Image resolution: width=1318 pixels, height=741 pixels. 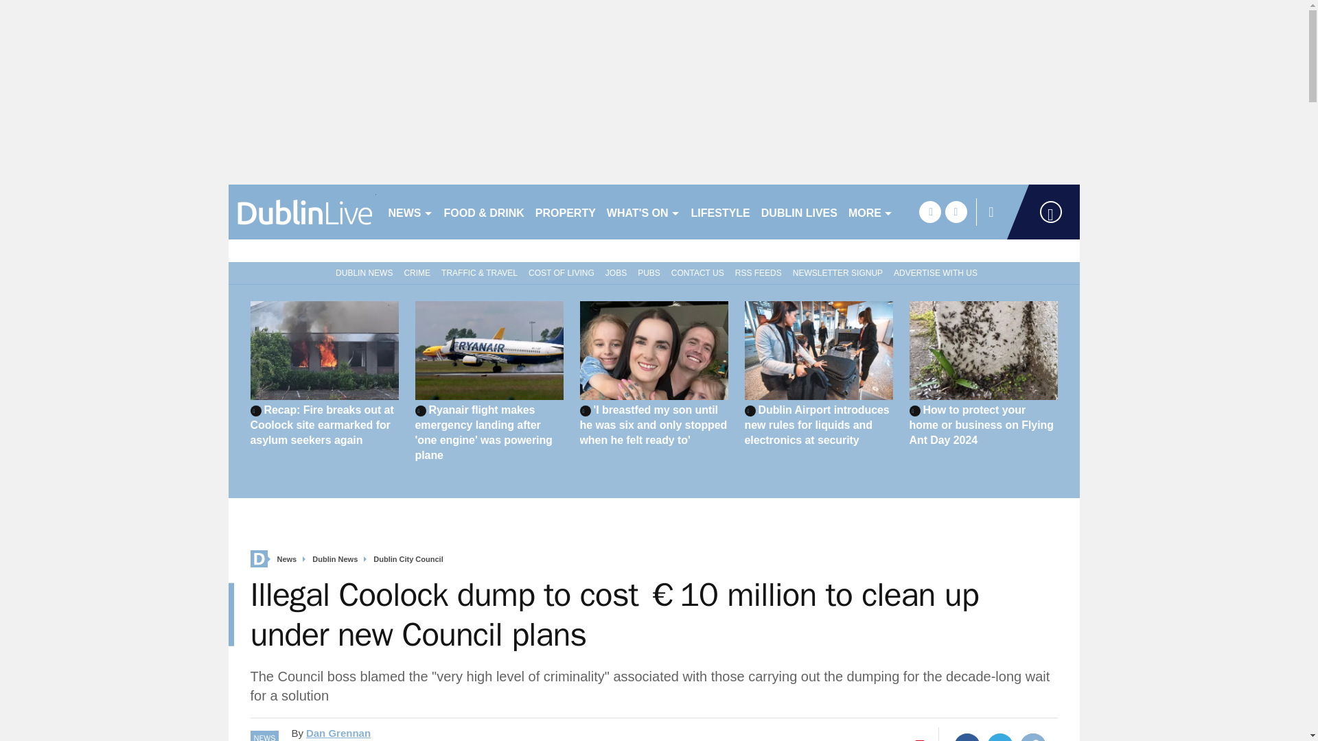 What do you see at coordinates (1000, 737) in the screenshot?
I see `Twitter` at bounding box center [1000, 737].